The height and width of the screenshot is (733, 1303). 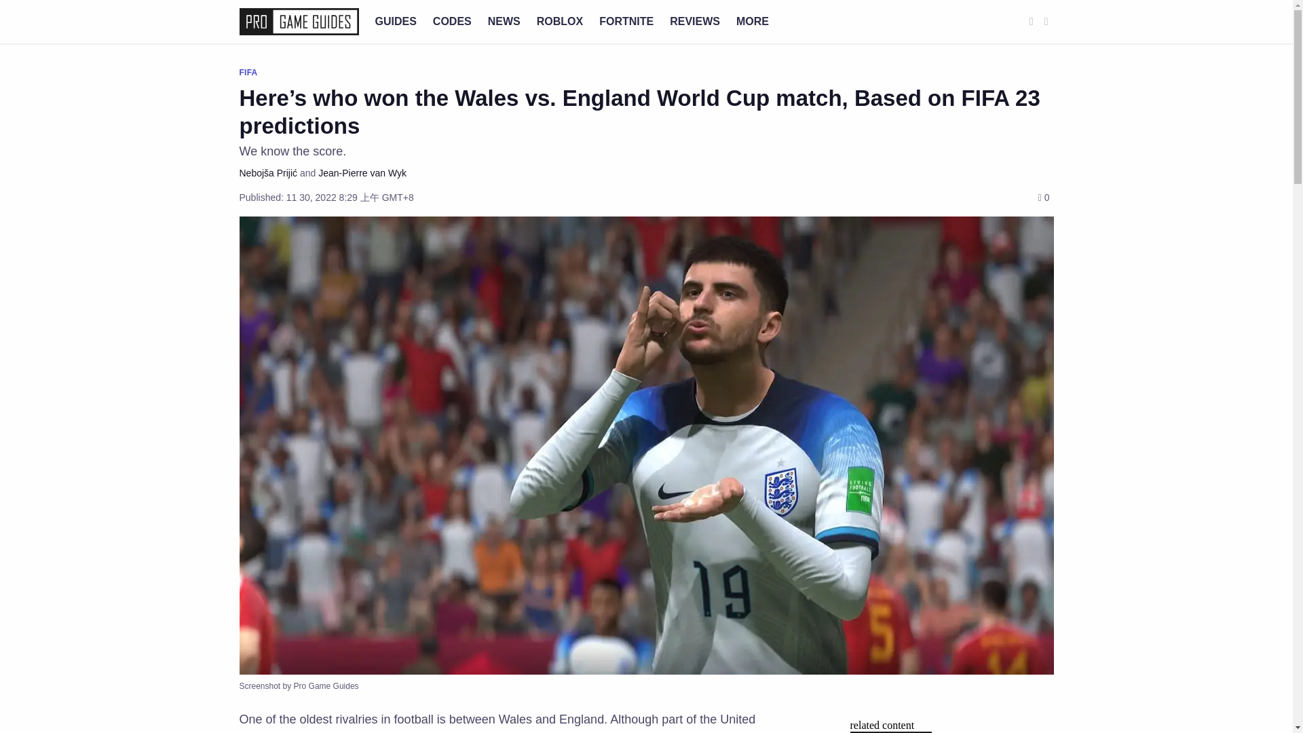 What do you see at coordinates (559, 20) in the screenshot?
I see `ROBLOX` at bounding box center [559, 20].